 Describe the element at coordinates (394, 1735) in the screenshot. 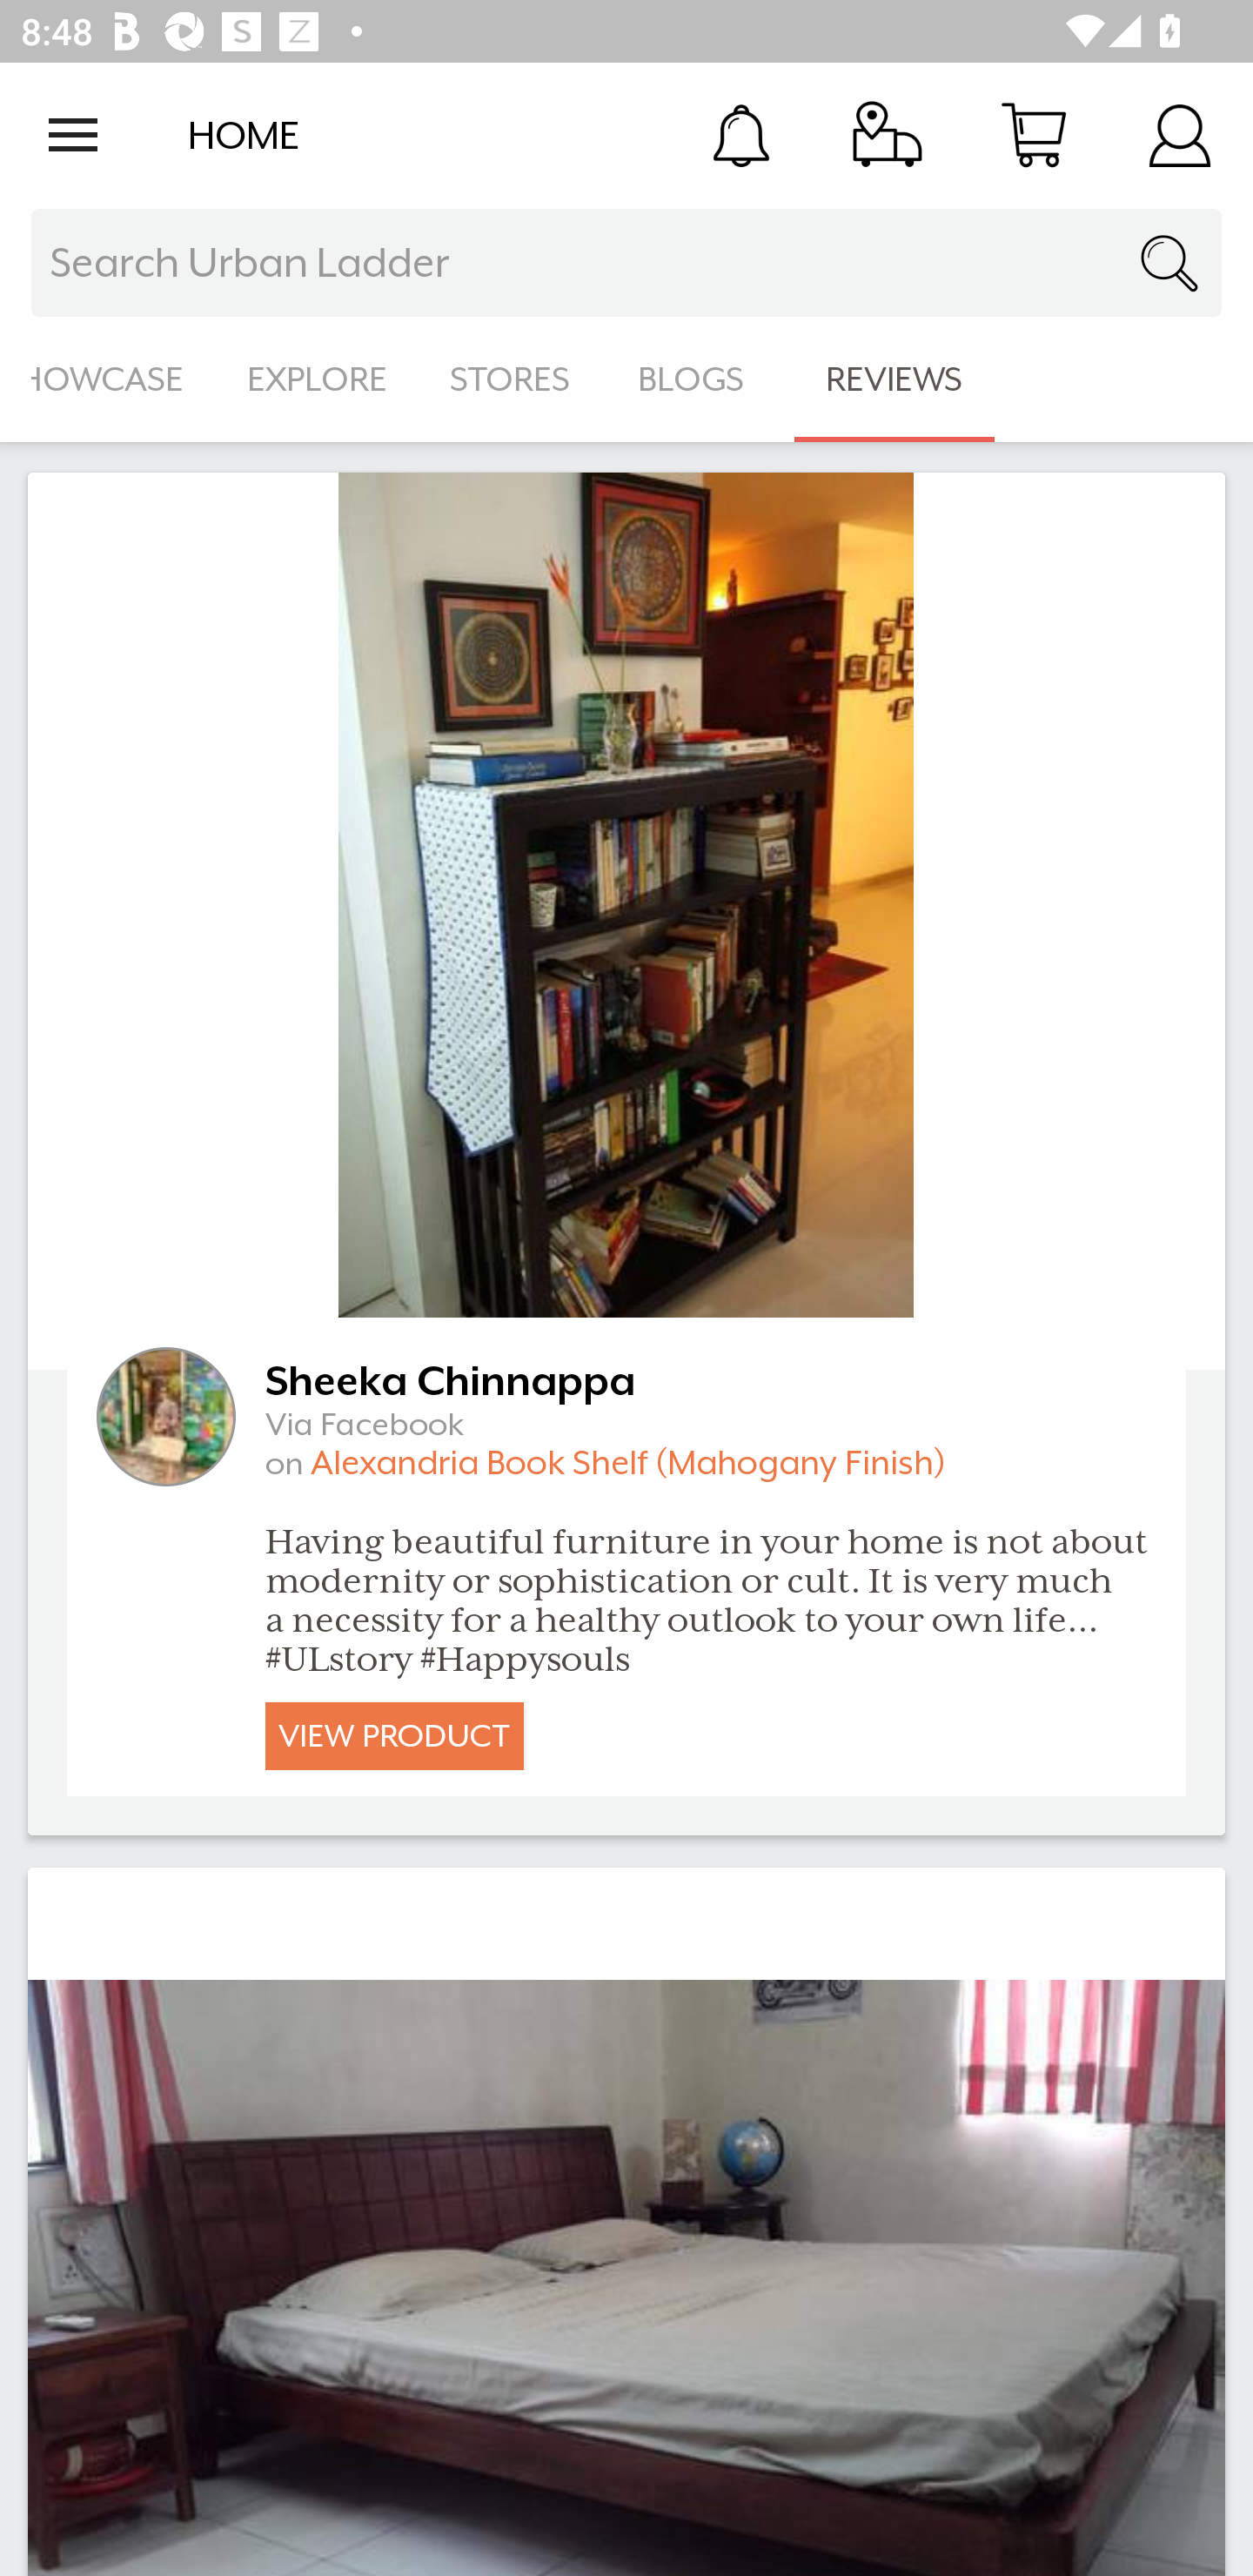

I see `VIEW PRODUCT` at that location.